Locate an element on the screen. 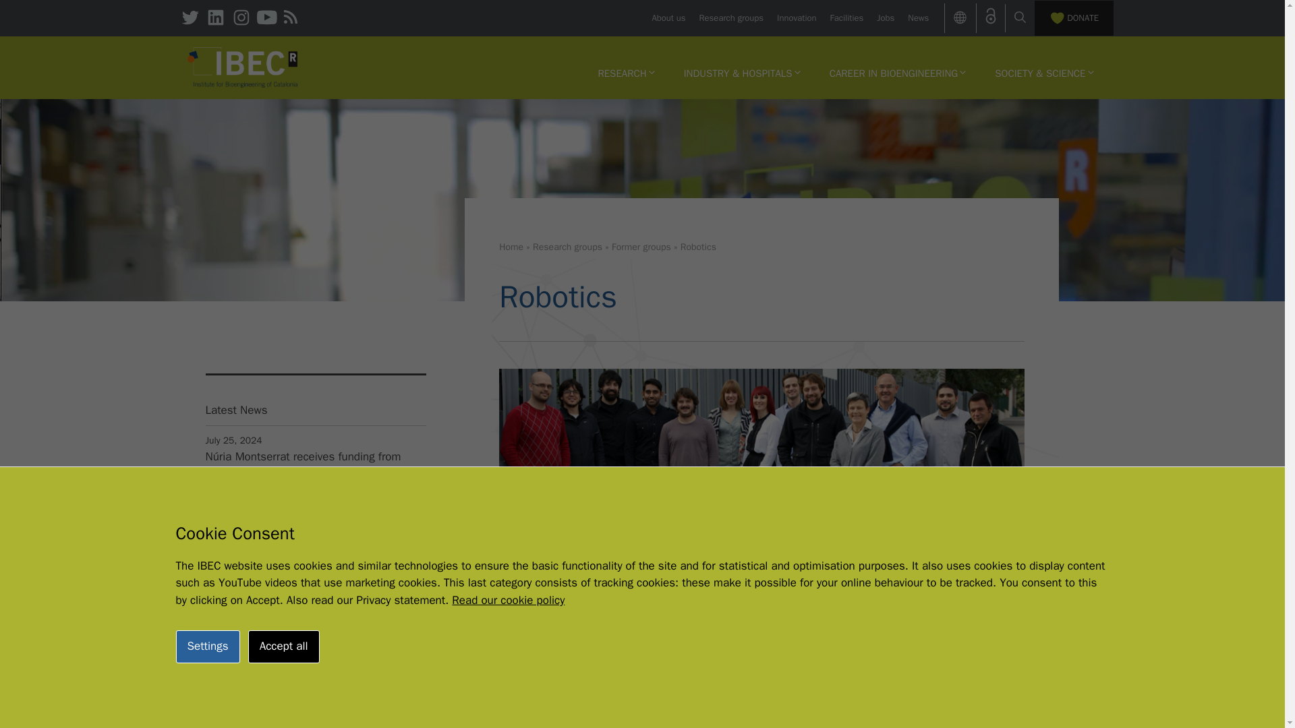  RESEARCH is located at coordinates (626, 73).